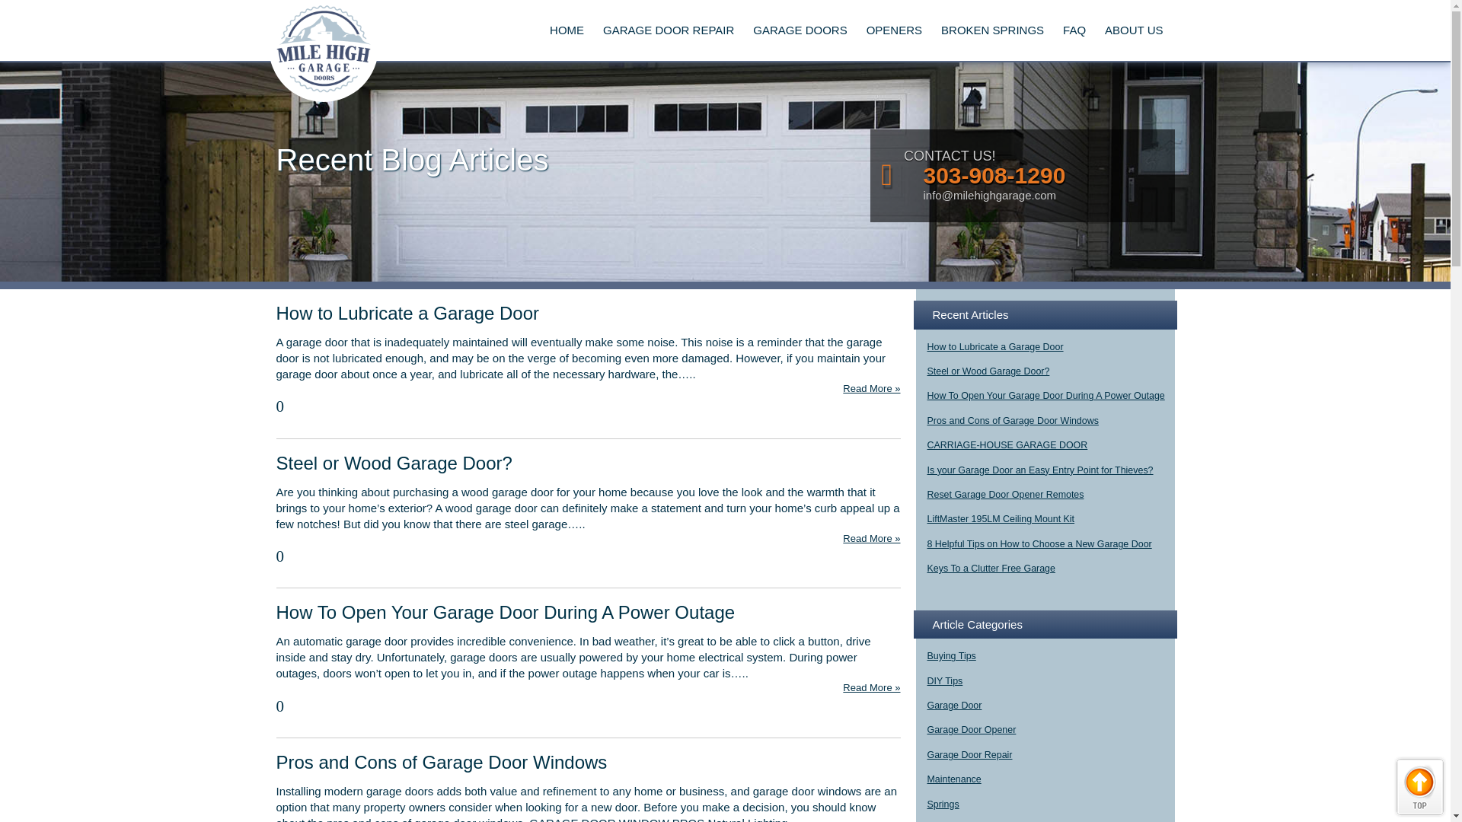  What do you see at coordinates (394, 463) in the screenshot?
I see `Permalink to Steel or Wood Garage Door?` at bounding box center [394, 463].